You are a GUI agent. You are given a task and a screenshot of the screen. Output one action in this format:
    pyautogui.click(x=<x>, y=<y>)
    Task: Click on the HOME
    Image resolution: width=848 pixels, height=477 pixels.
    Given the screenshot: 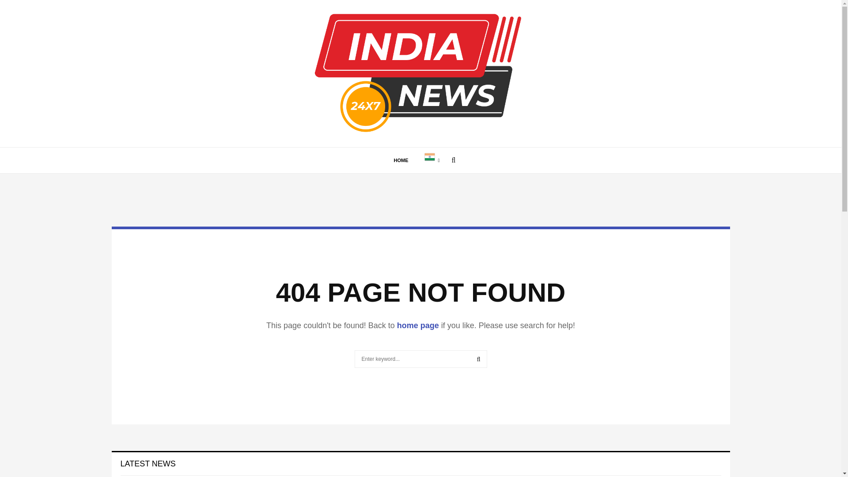 What is the action you would take?
    pyautogui.click(x=401, y=160)
    